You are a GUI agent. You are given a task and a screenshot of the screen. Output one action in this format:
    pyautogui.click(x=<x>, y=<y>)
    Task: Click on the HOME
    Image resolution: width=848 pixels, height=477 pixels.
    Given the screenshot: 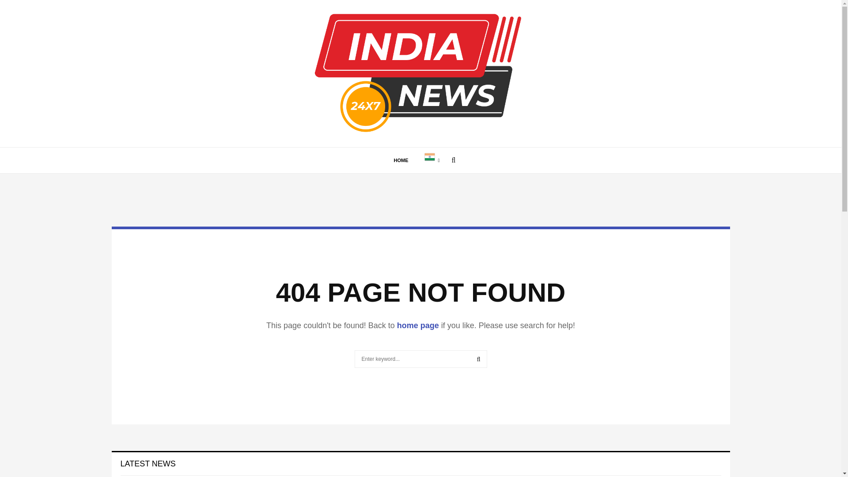 What is the action you would take?
    pyautogui.click(x=401, y=160)
    